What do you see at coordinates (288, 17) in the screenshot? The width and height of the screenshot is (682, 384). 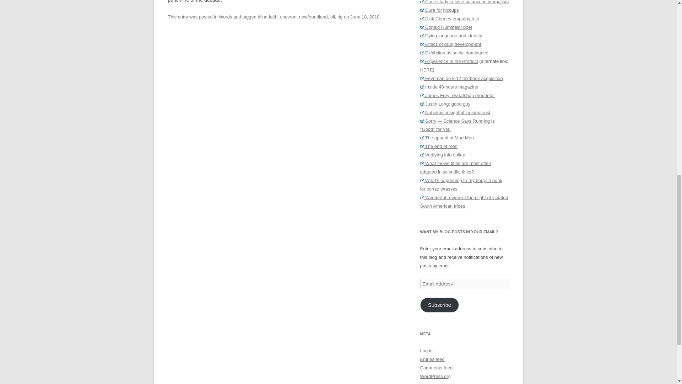 I see `chevron` at bounding box center [288, 17].